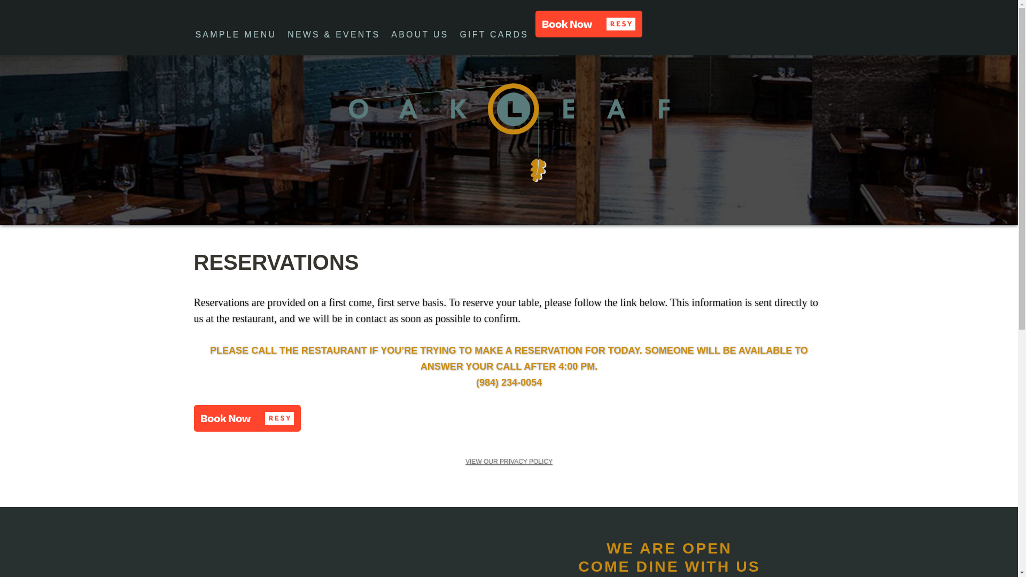 This screenshot has width=1026, height=577. What do you see at coordinates (236, 35) in the screenshot?
I see `SAMPLE MENU` at bounding box center [236, 35].